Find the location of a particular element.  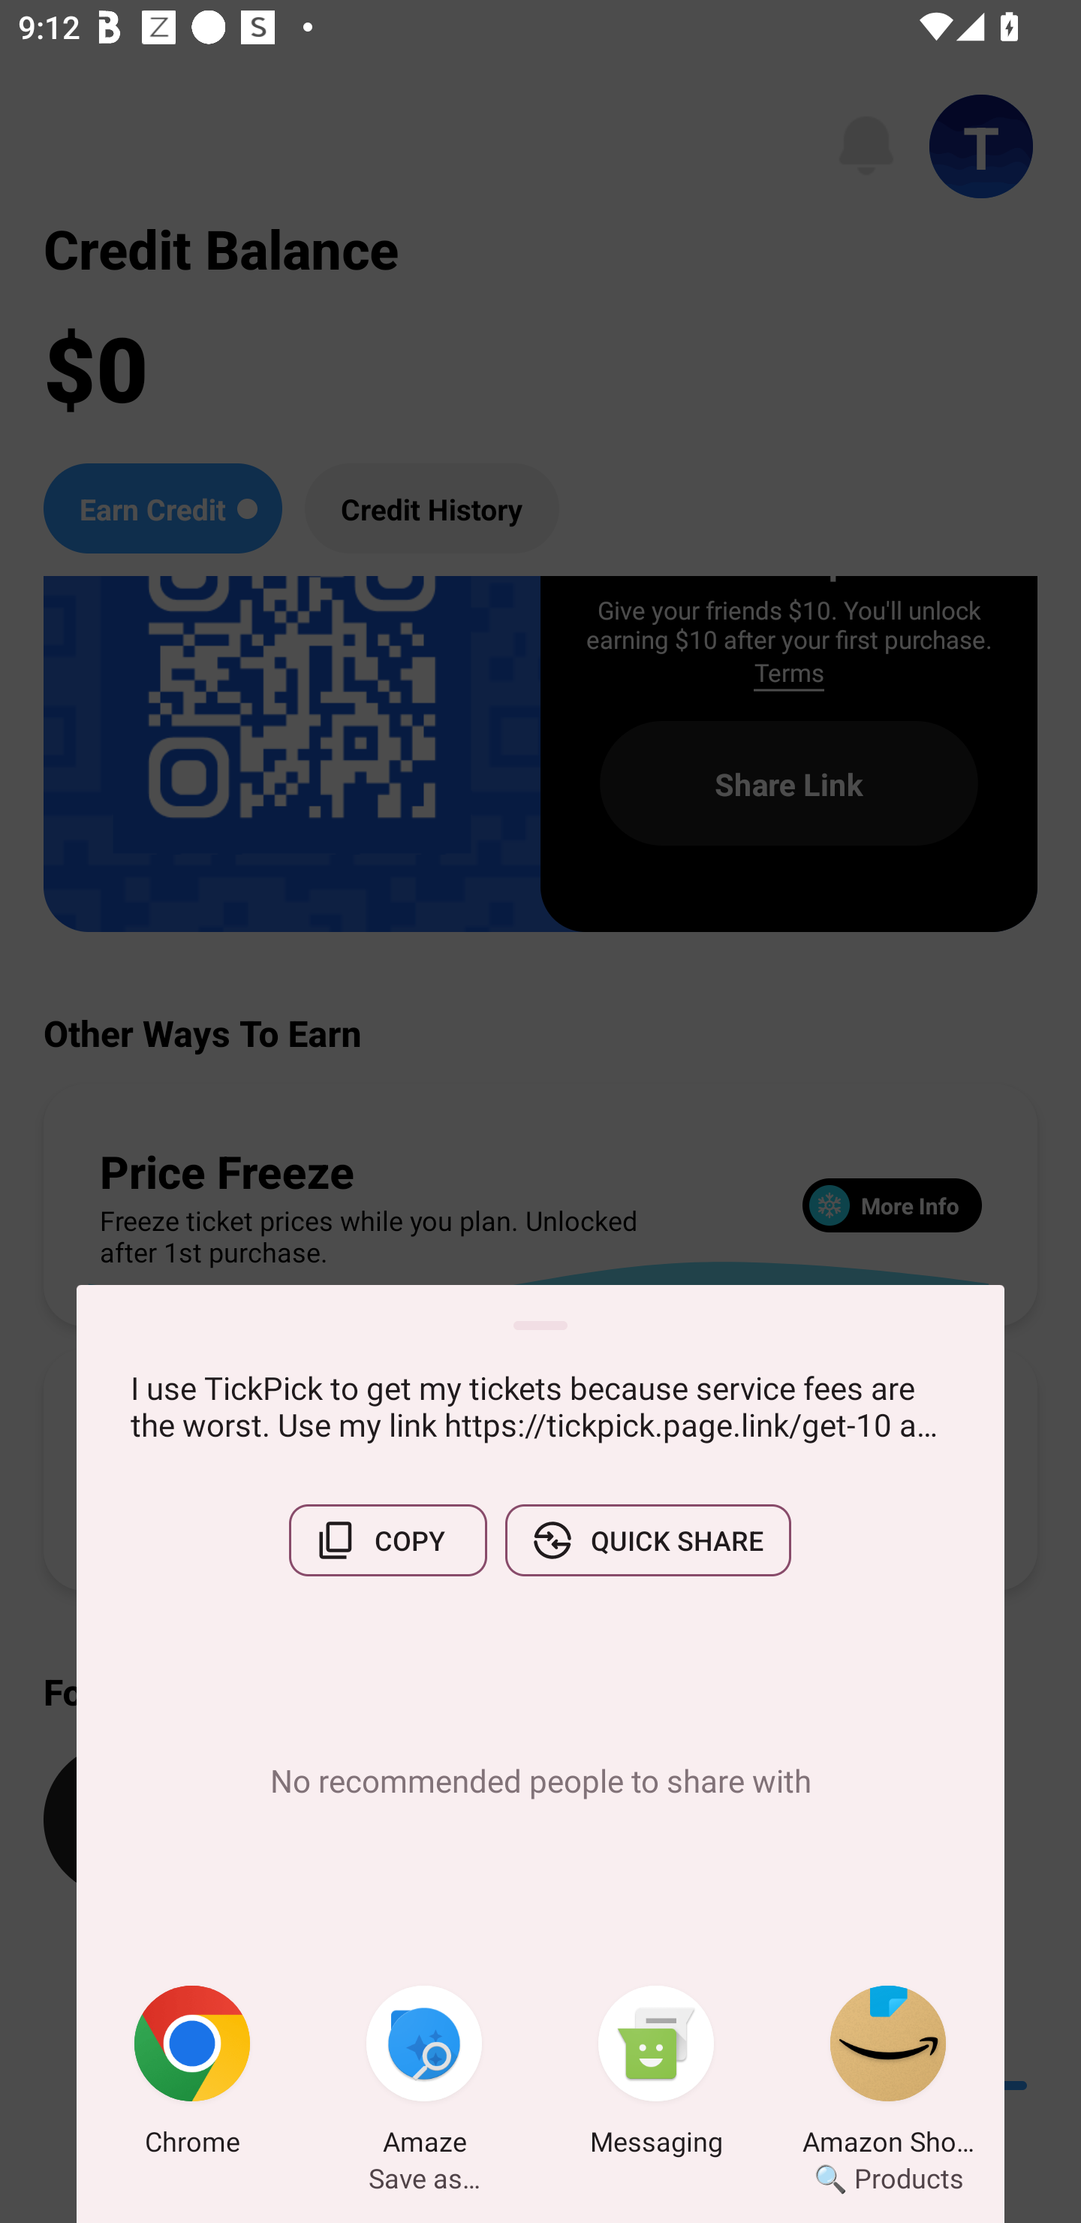

COPY is located at coordinates (387, 1540).